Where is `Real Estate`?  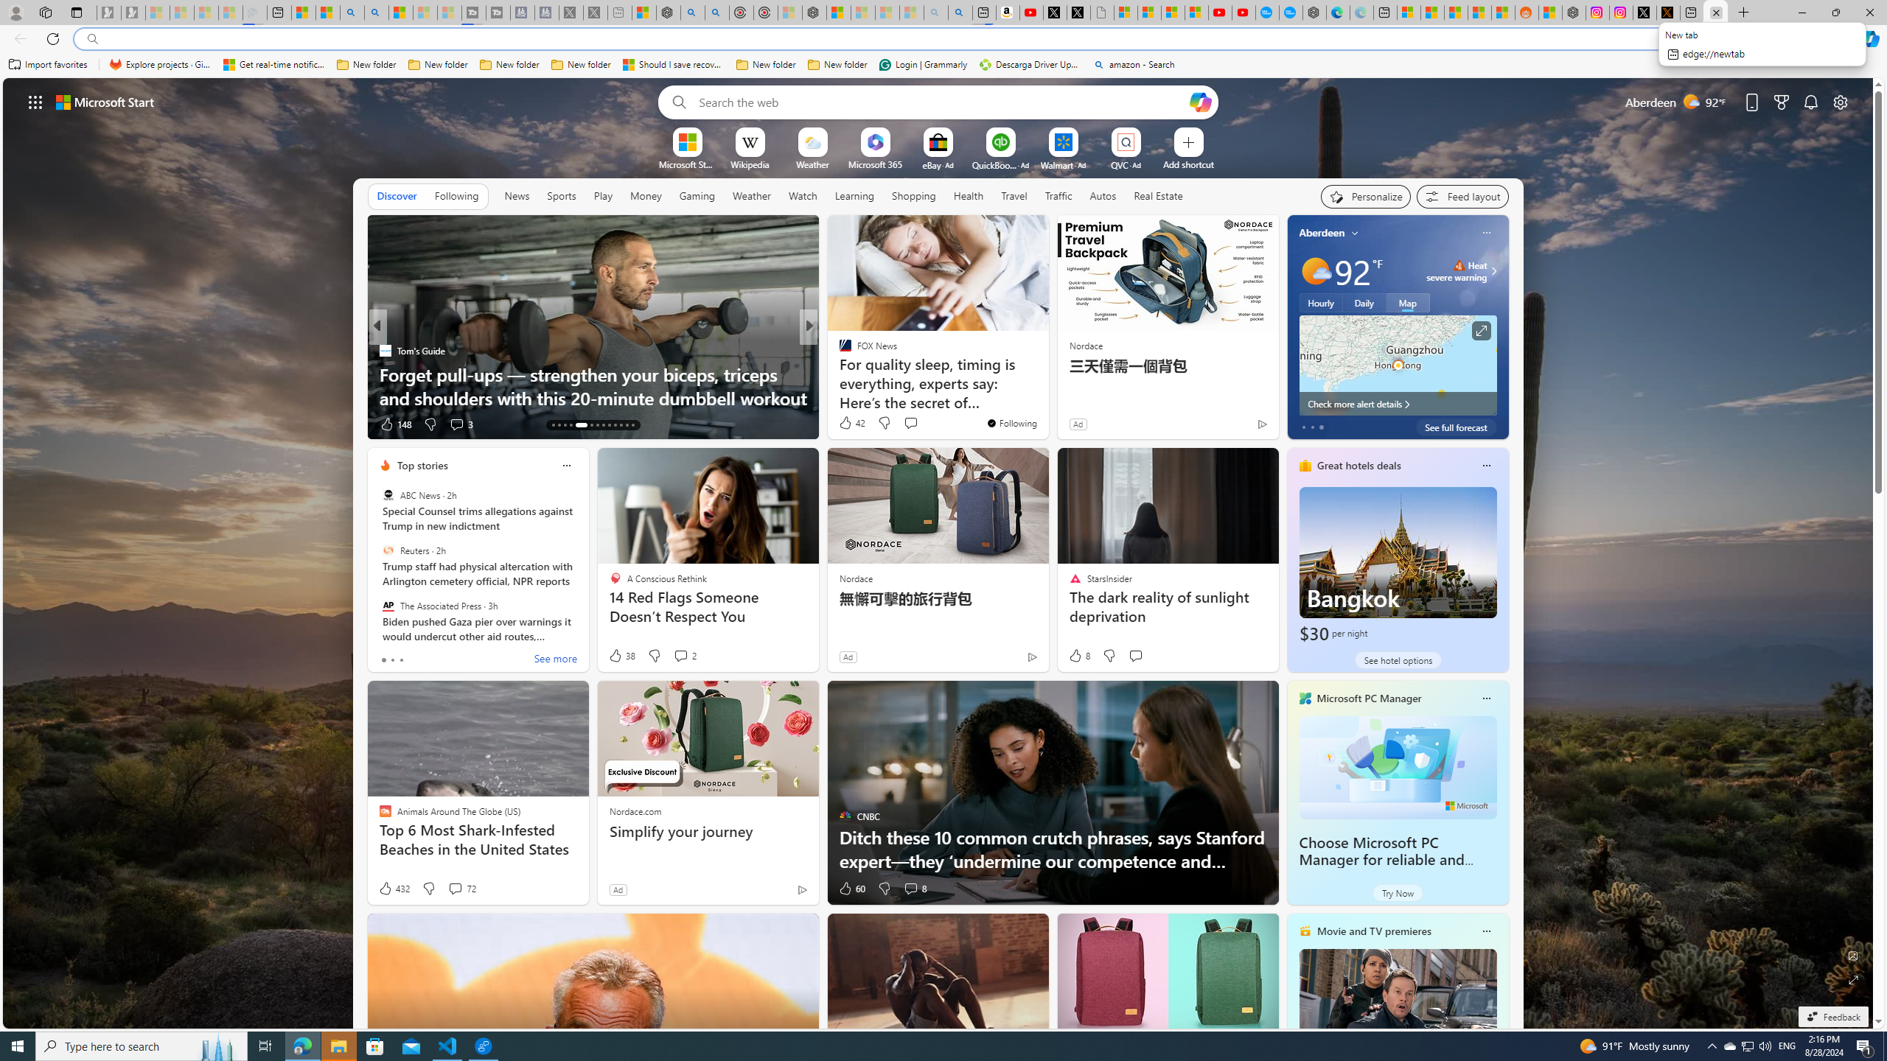 Real Estate is located at coordinates (1158, 196).